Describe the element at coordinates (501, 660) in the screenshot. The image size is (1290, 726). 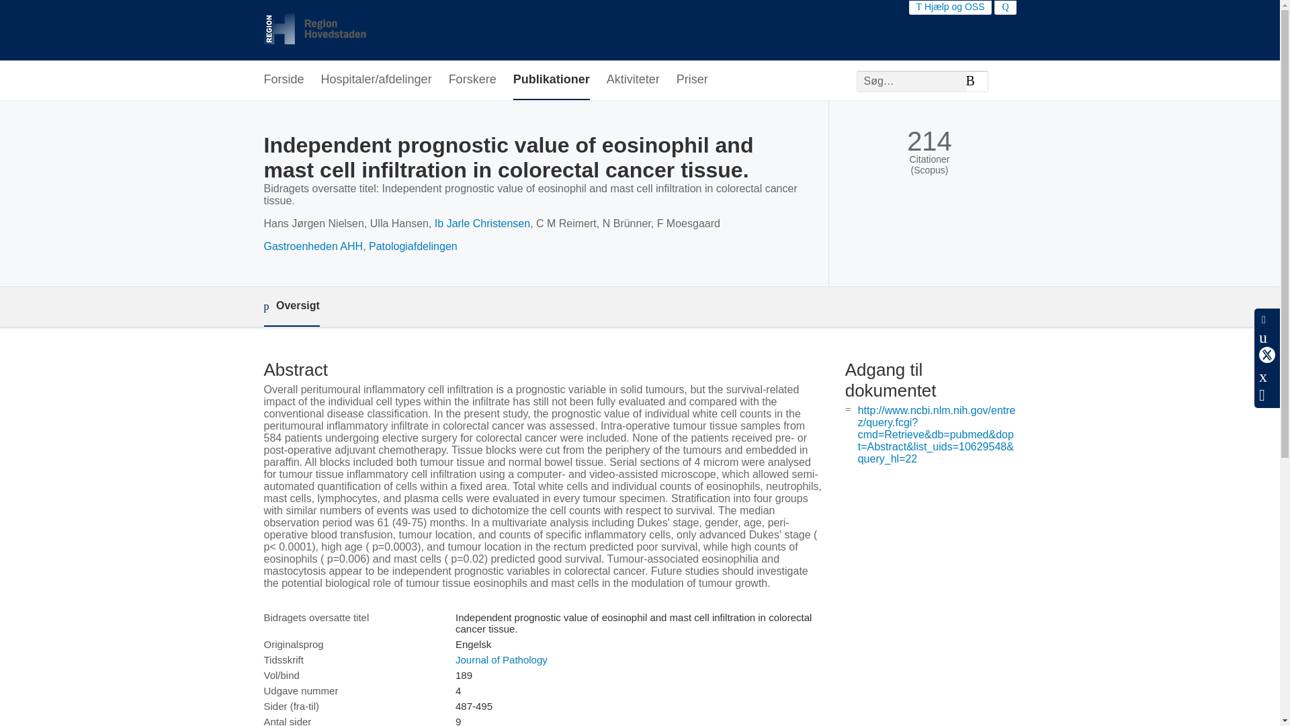
I see `Journal of Pathology` at that location.